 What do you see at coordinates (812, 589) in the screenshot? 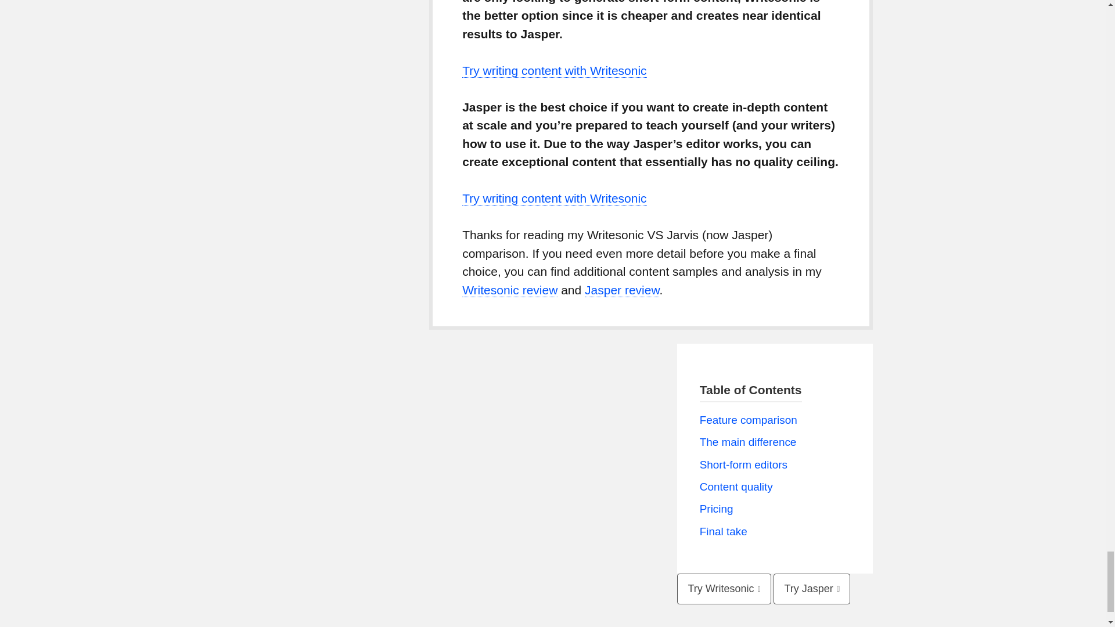
I see `Try Jasper` at bounding box center [812, 589].